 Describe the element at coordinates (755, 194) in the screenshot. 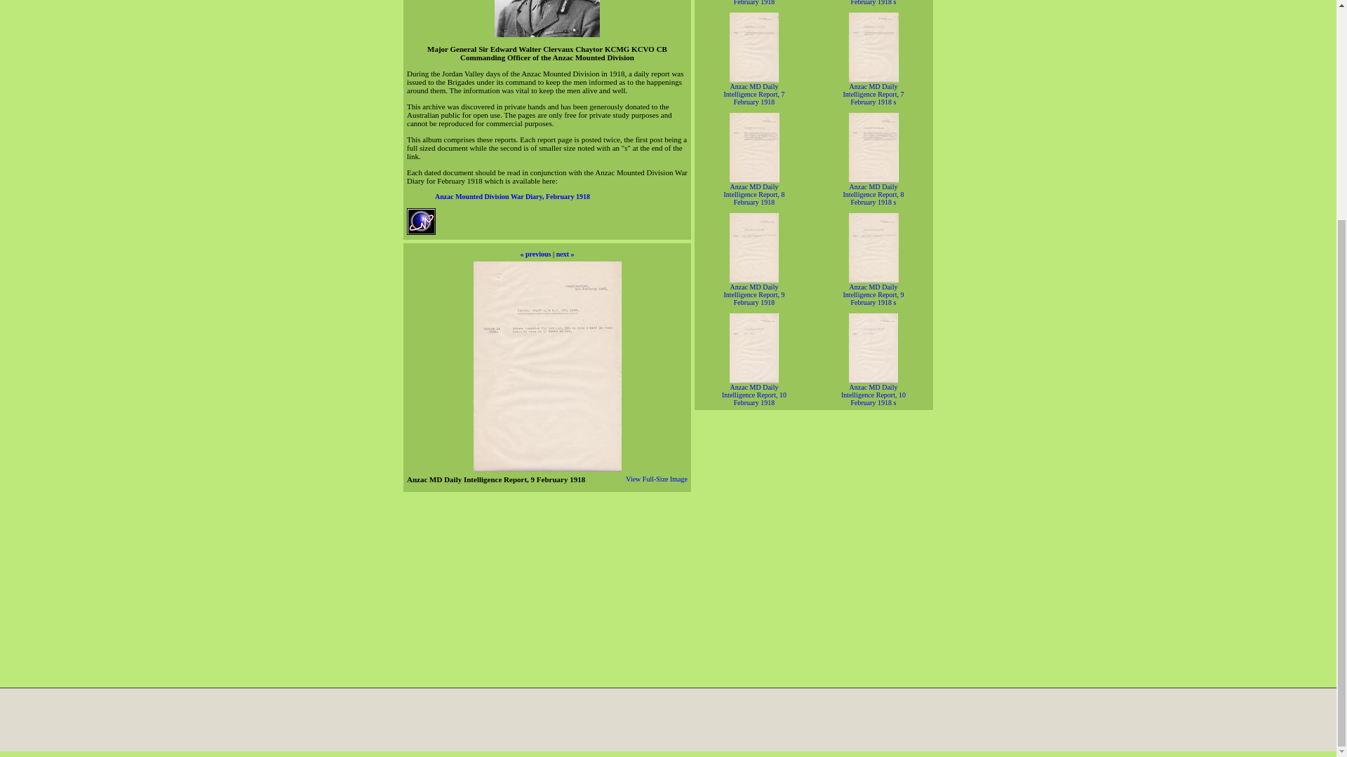

I see `Anzac MD Daily Intelligence Report, 8 February 1918` at that location.